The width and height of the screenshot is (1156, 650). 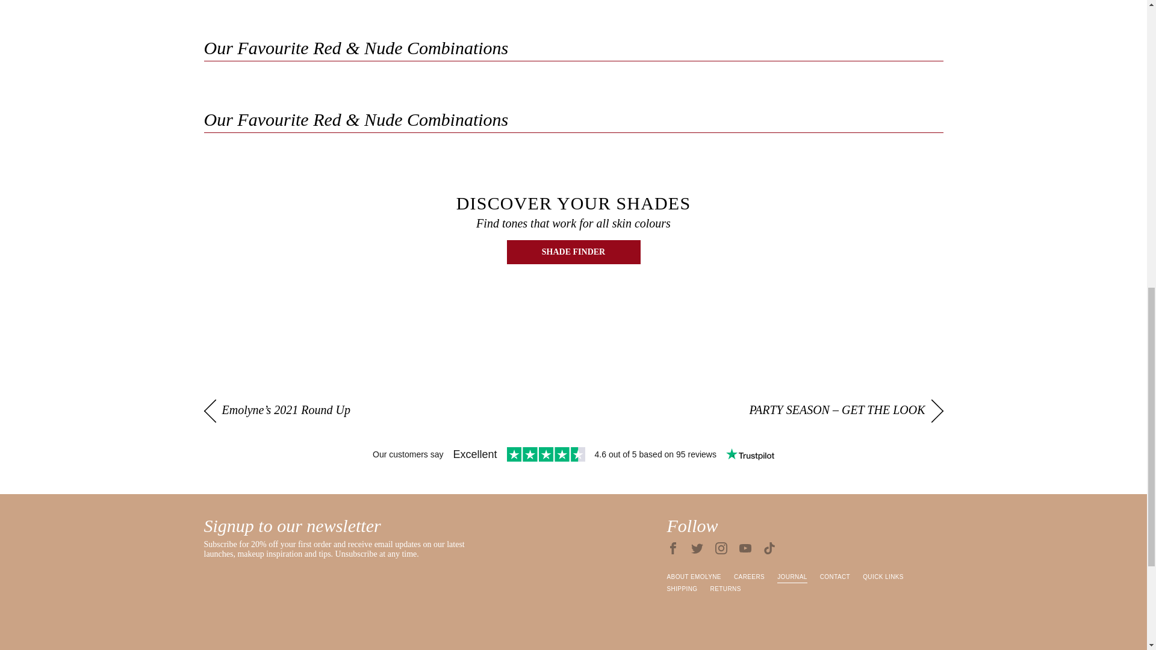 What do you see at coordinates (573, 252) in the screenshot?
I see `SHADE FINDER` at bounding box center [573, 252].